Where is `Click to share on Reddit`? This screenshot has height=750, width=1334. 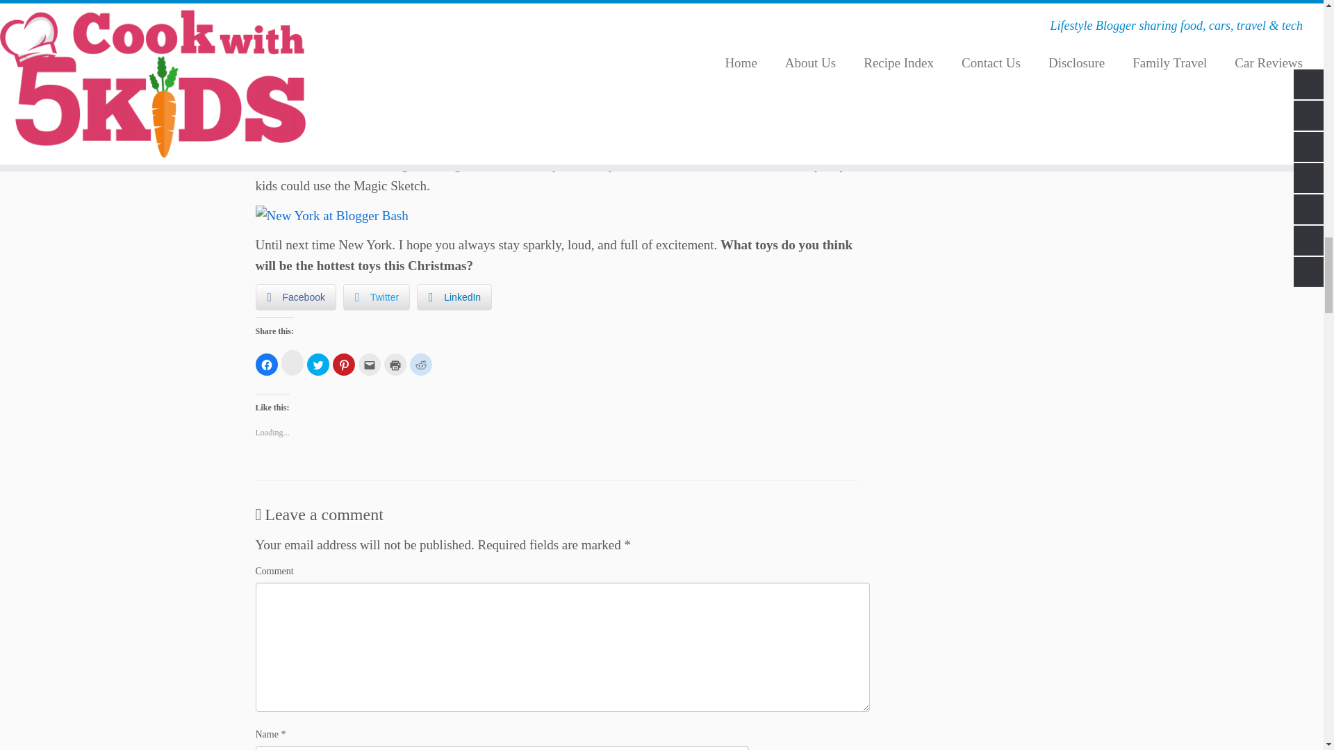
Click to share on Reddit is located at coordinates (421, 364).